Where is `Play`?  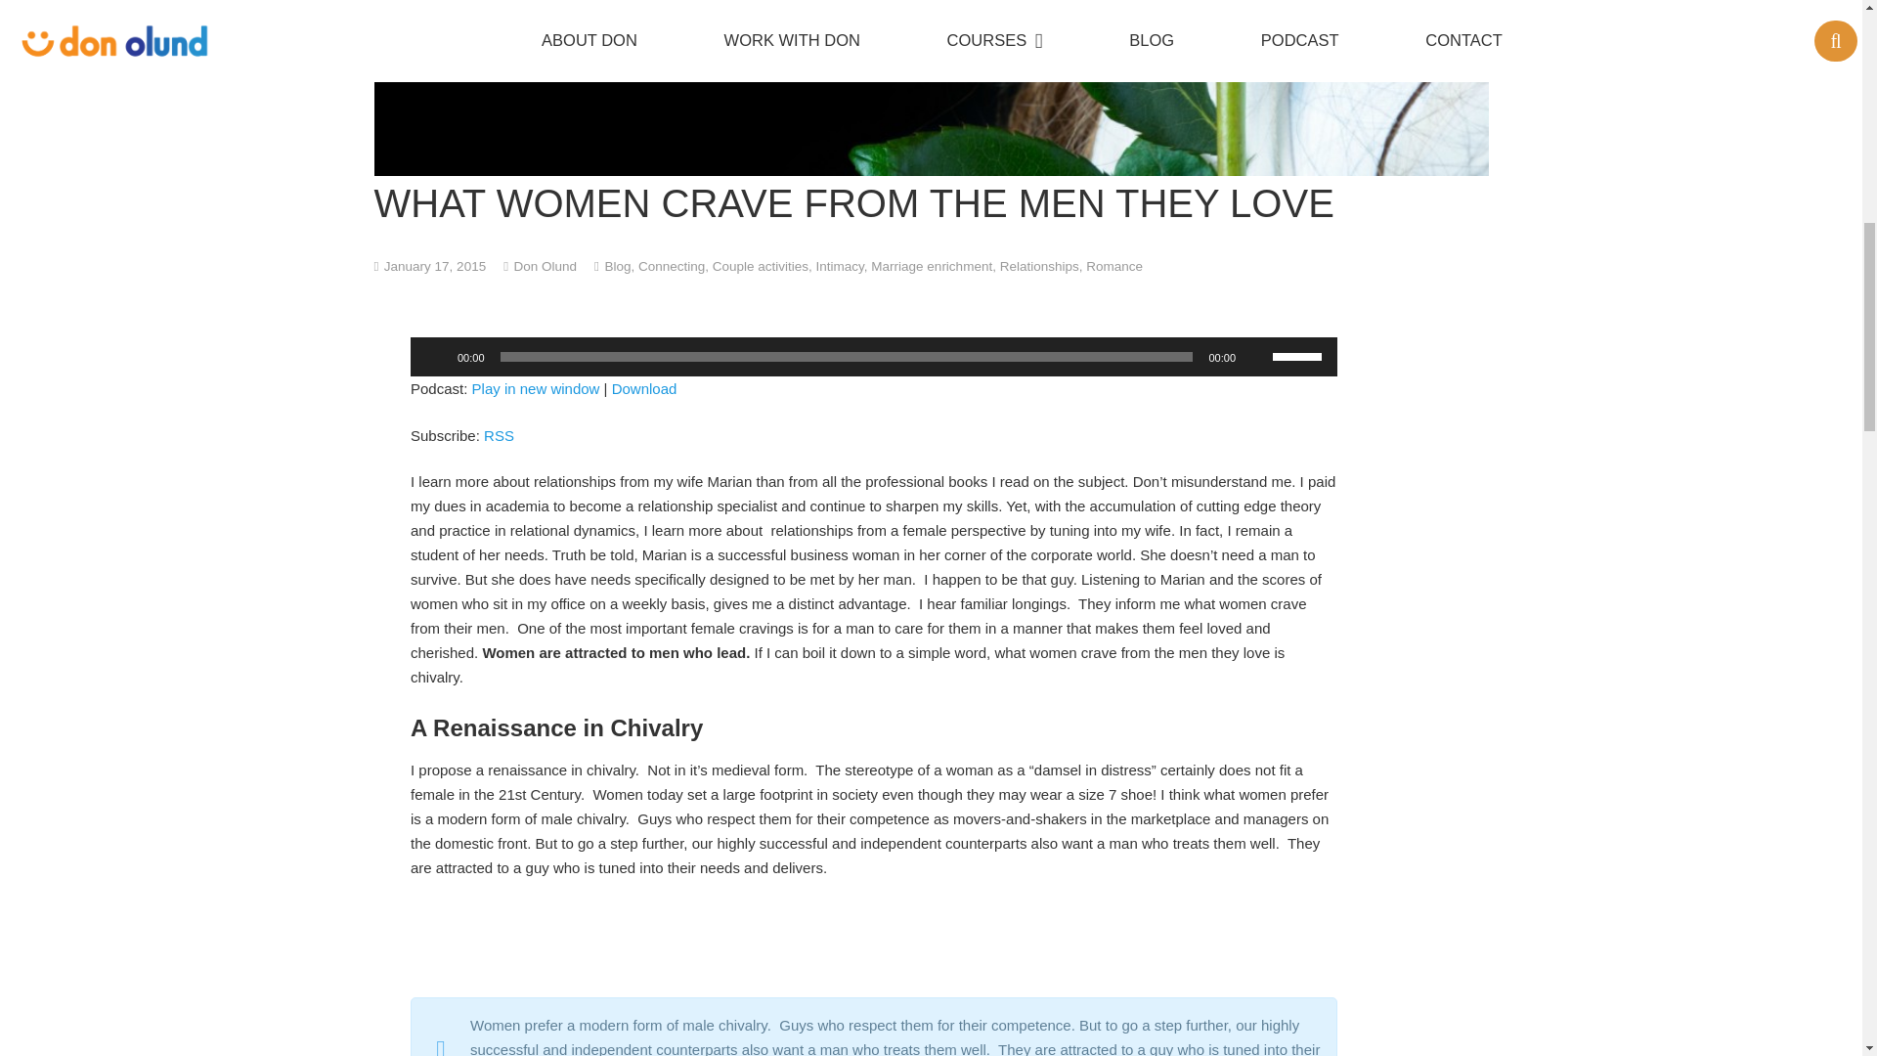 Play is located at coordinates (436, 356).